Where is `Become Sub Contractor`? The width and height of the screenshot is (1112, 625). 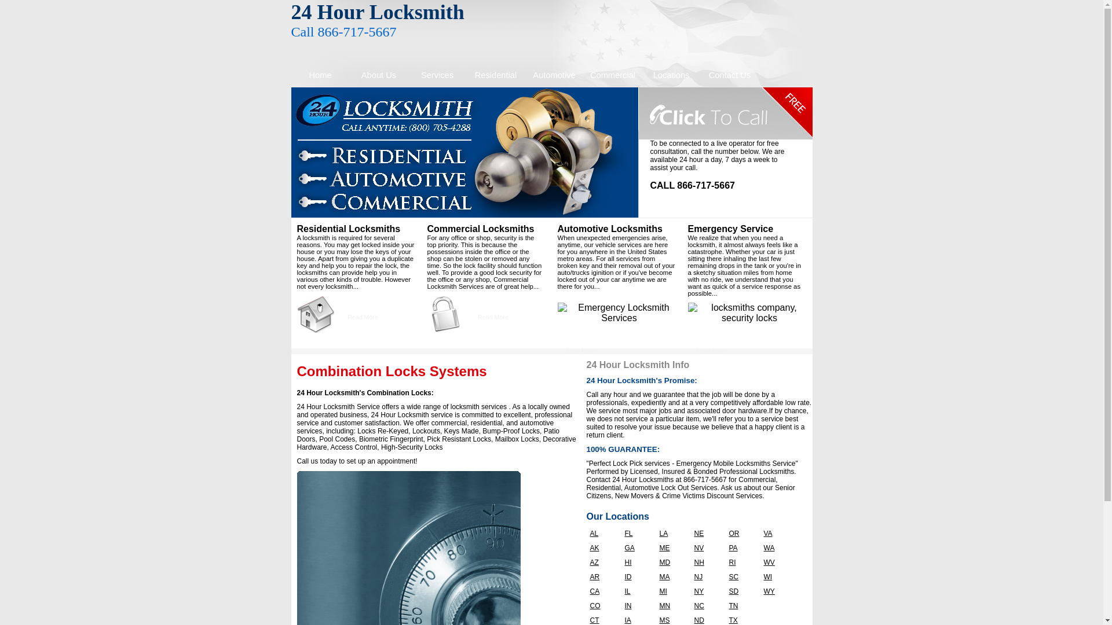 Become Sub Contractor is located at coordinates (749, 313).